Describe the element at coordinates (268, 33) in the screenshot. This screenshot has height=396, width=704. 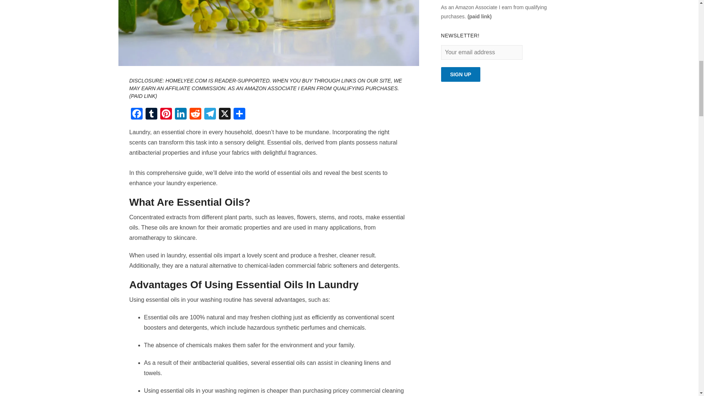
I see `The Best Essential Oil Scent for Laundry 1` at that location.